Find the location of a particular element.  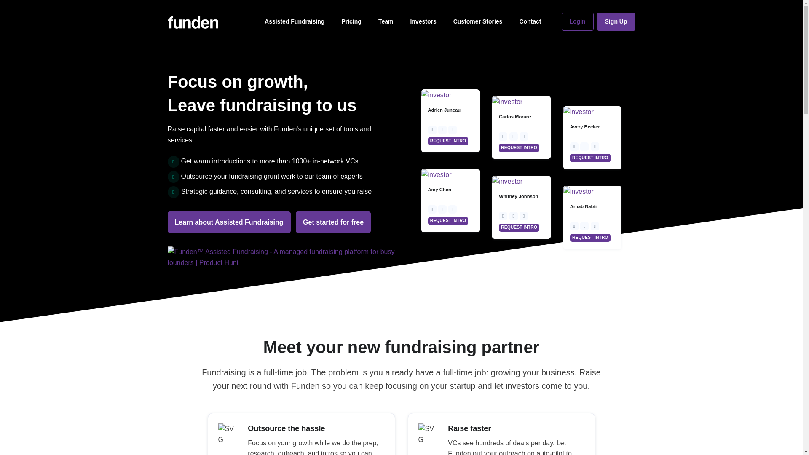

REQUEST INTRO is located at coordinates (450, 140).